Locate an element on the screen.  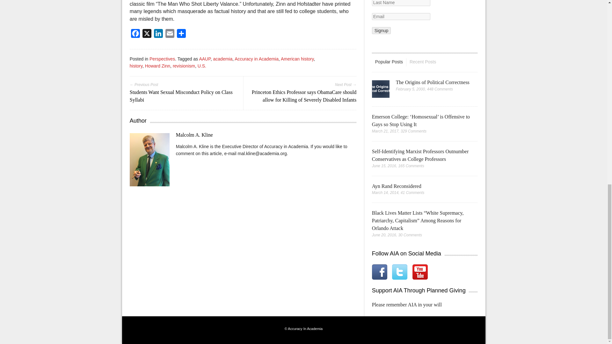
Popular Posts is located at coordinates (389, 62).